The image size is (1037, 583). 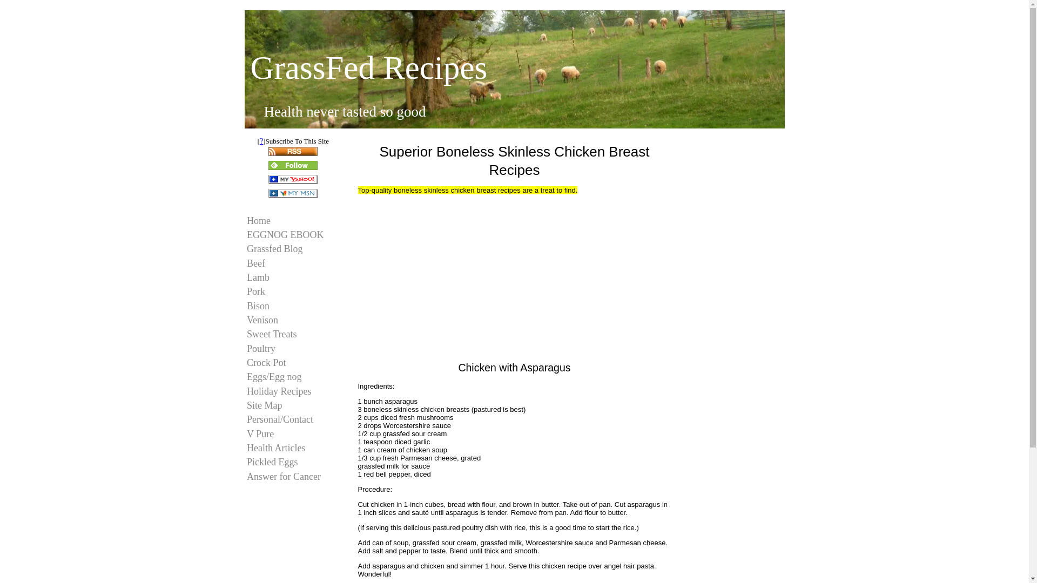 I want to click on Sweet Treats, so click(x=293, y=335).